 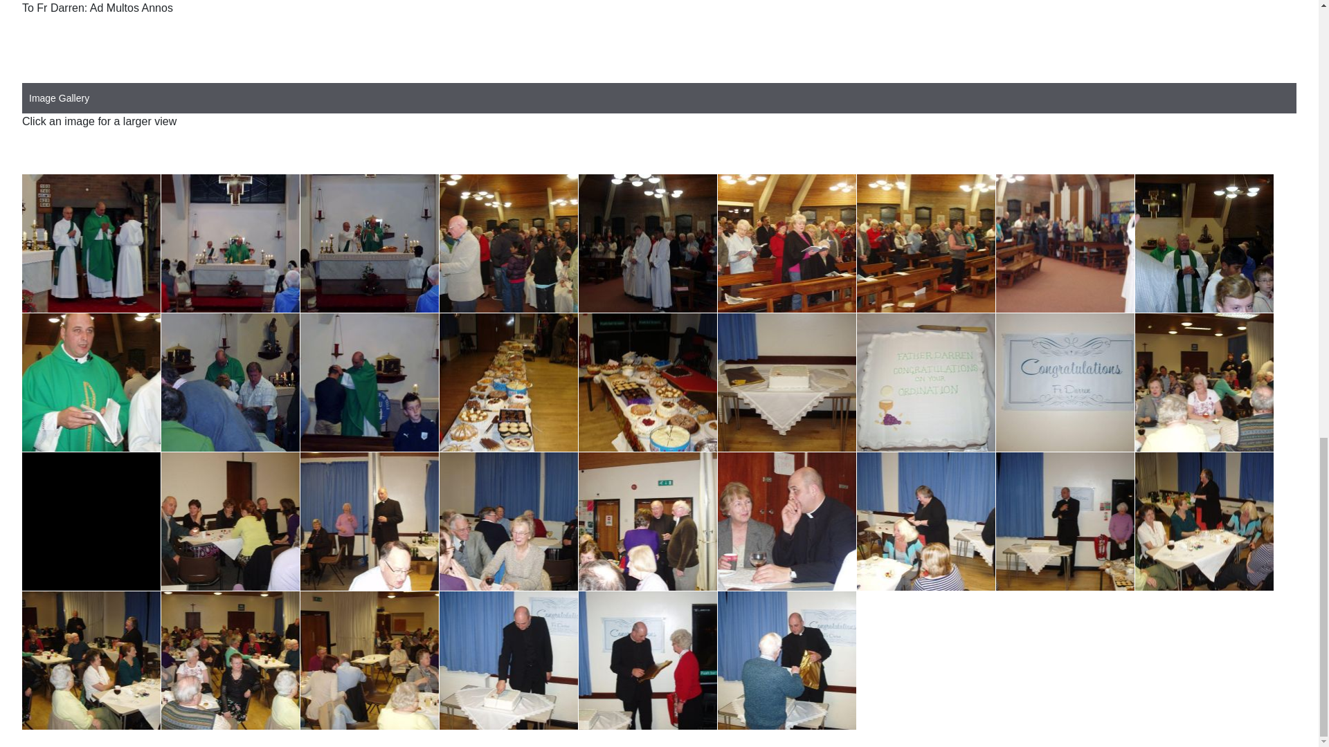 I want to click on You are viewing the image with filename 2283.jpg, so click(x=786, y=243).